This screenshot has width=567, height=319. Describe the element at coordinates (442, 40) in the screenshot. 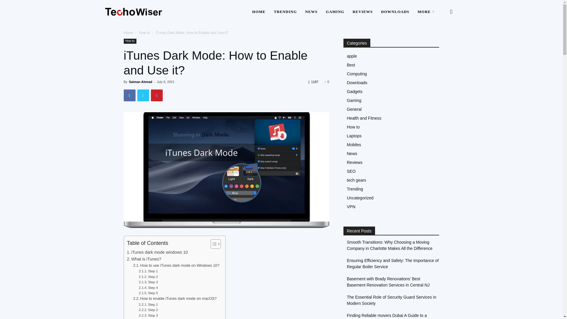

I see `Search` at that location.